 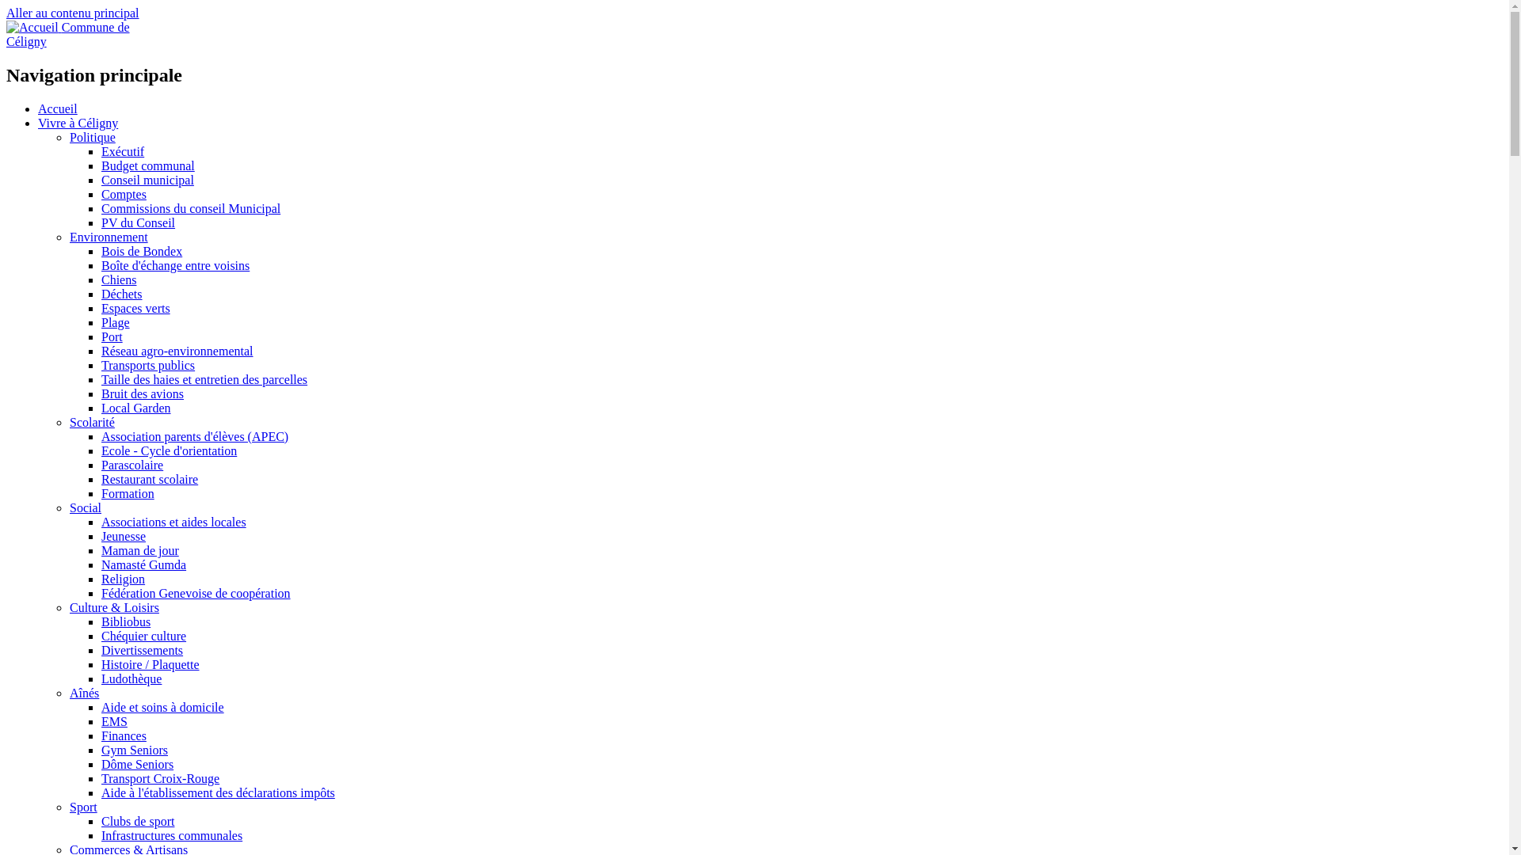 What do you see at coordinates (138, 223) in the screenshot?
I see `PV du Conseil` at bounding box center [138, 223].